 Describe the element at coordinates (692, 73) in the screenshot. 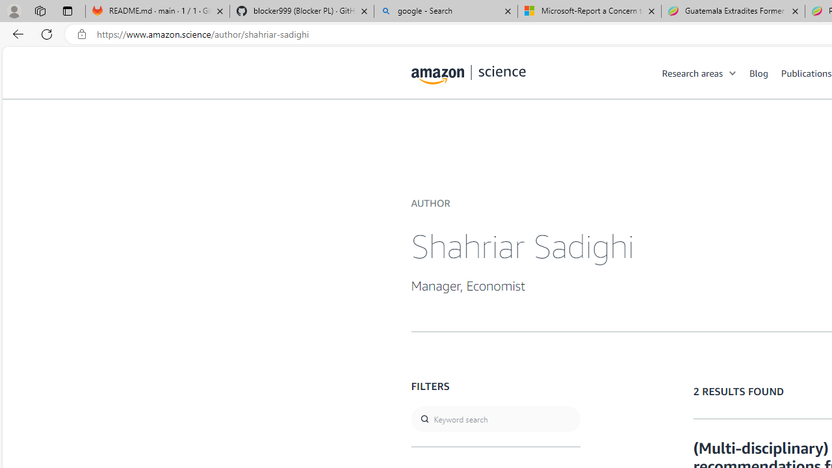

I see `Research areas` at that location.